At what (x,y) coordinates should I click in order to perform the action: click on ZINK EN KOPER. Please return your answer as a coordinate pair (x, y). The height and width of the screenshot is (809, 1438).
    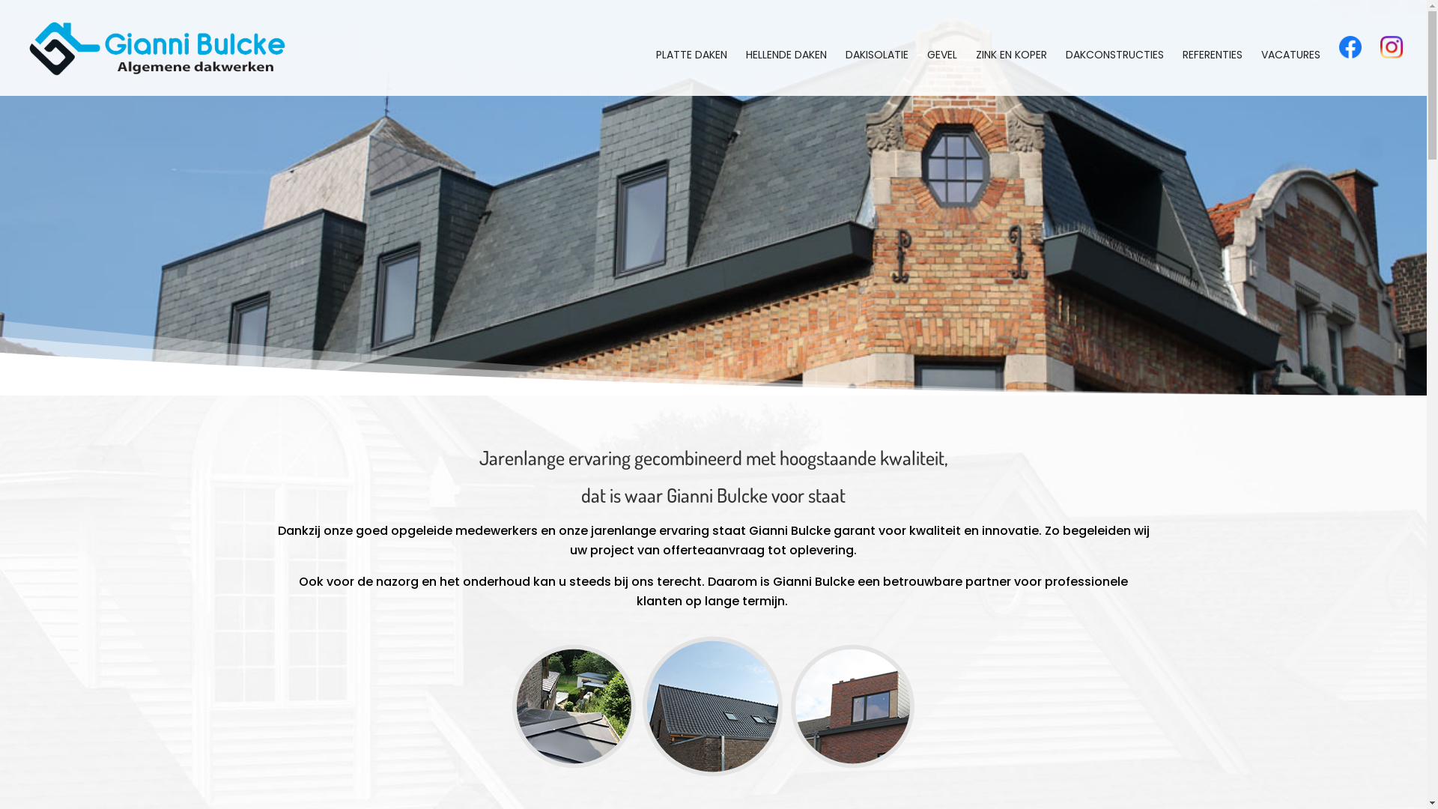
    Looking at the image, I should click on (1011, 73).